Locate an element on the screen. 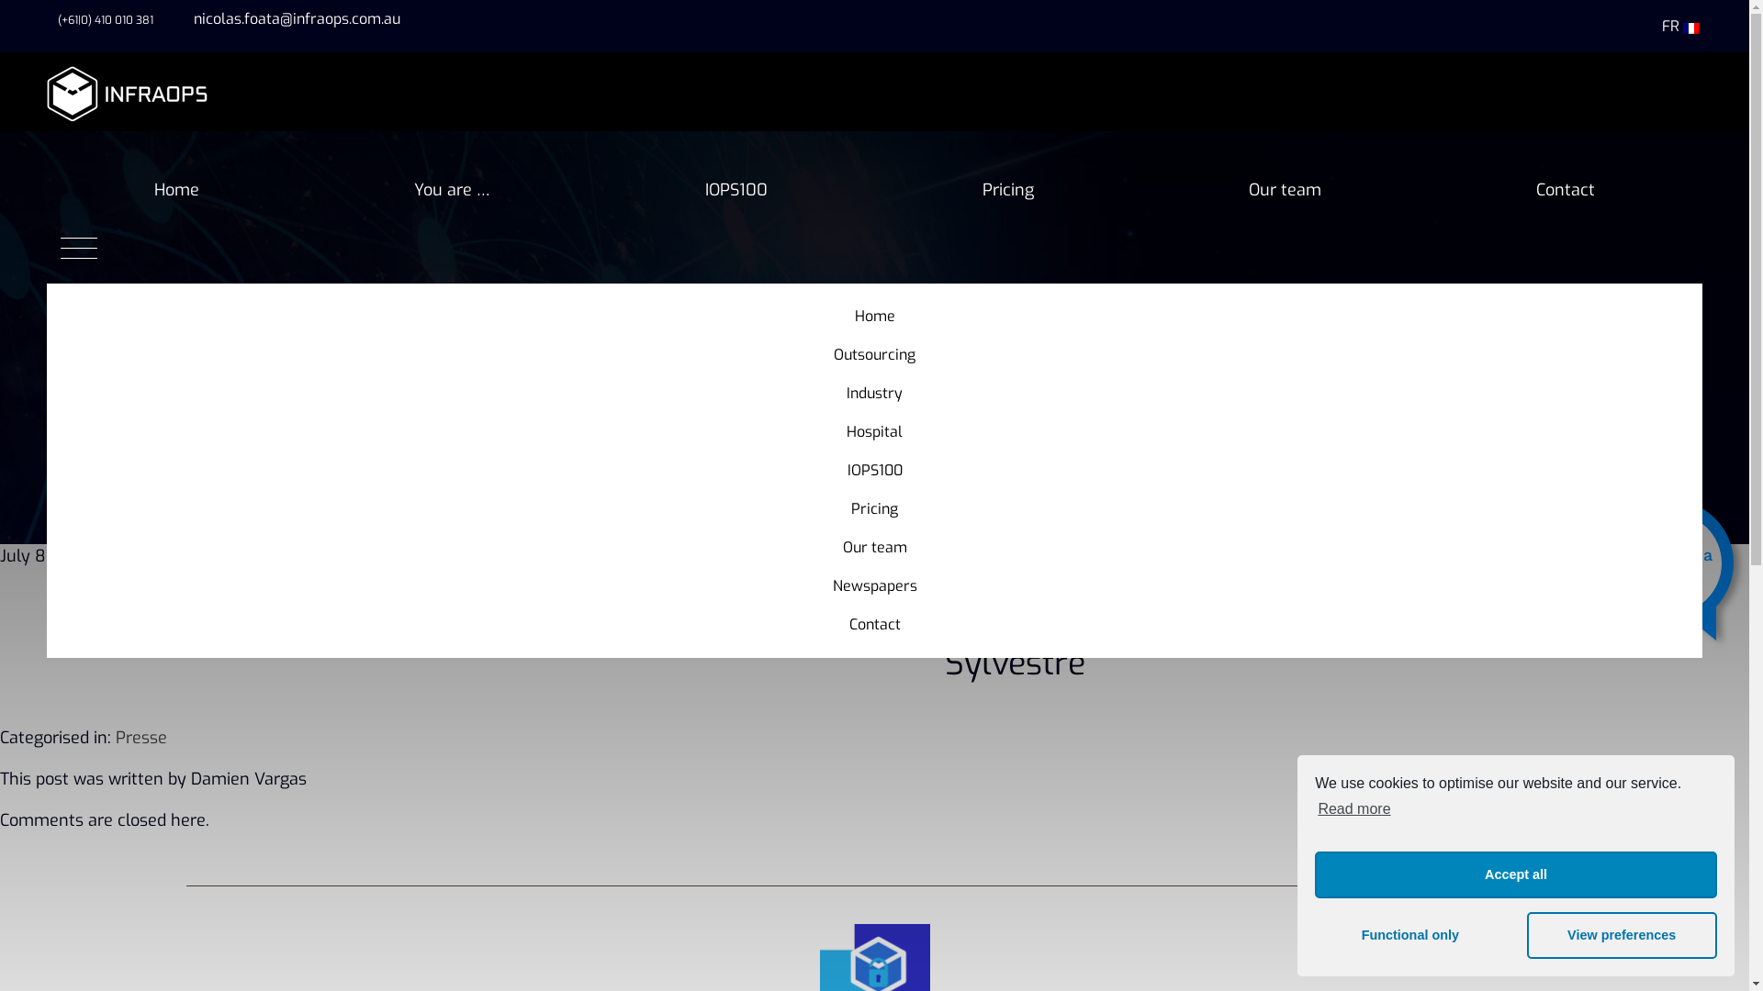 Image resolution: width=1763 pixels, height=991 pixels. Request a demo is located at coordinates (1675, 573).